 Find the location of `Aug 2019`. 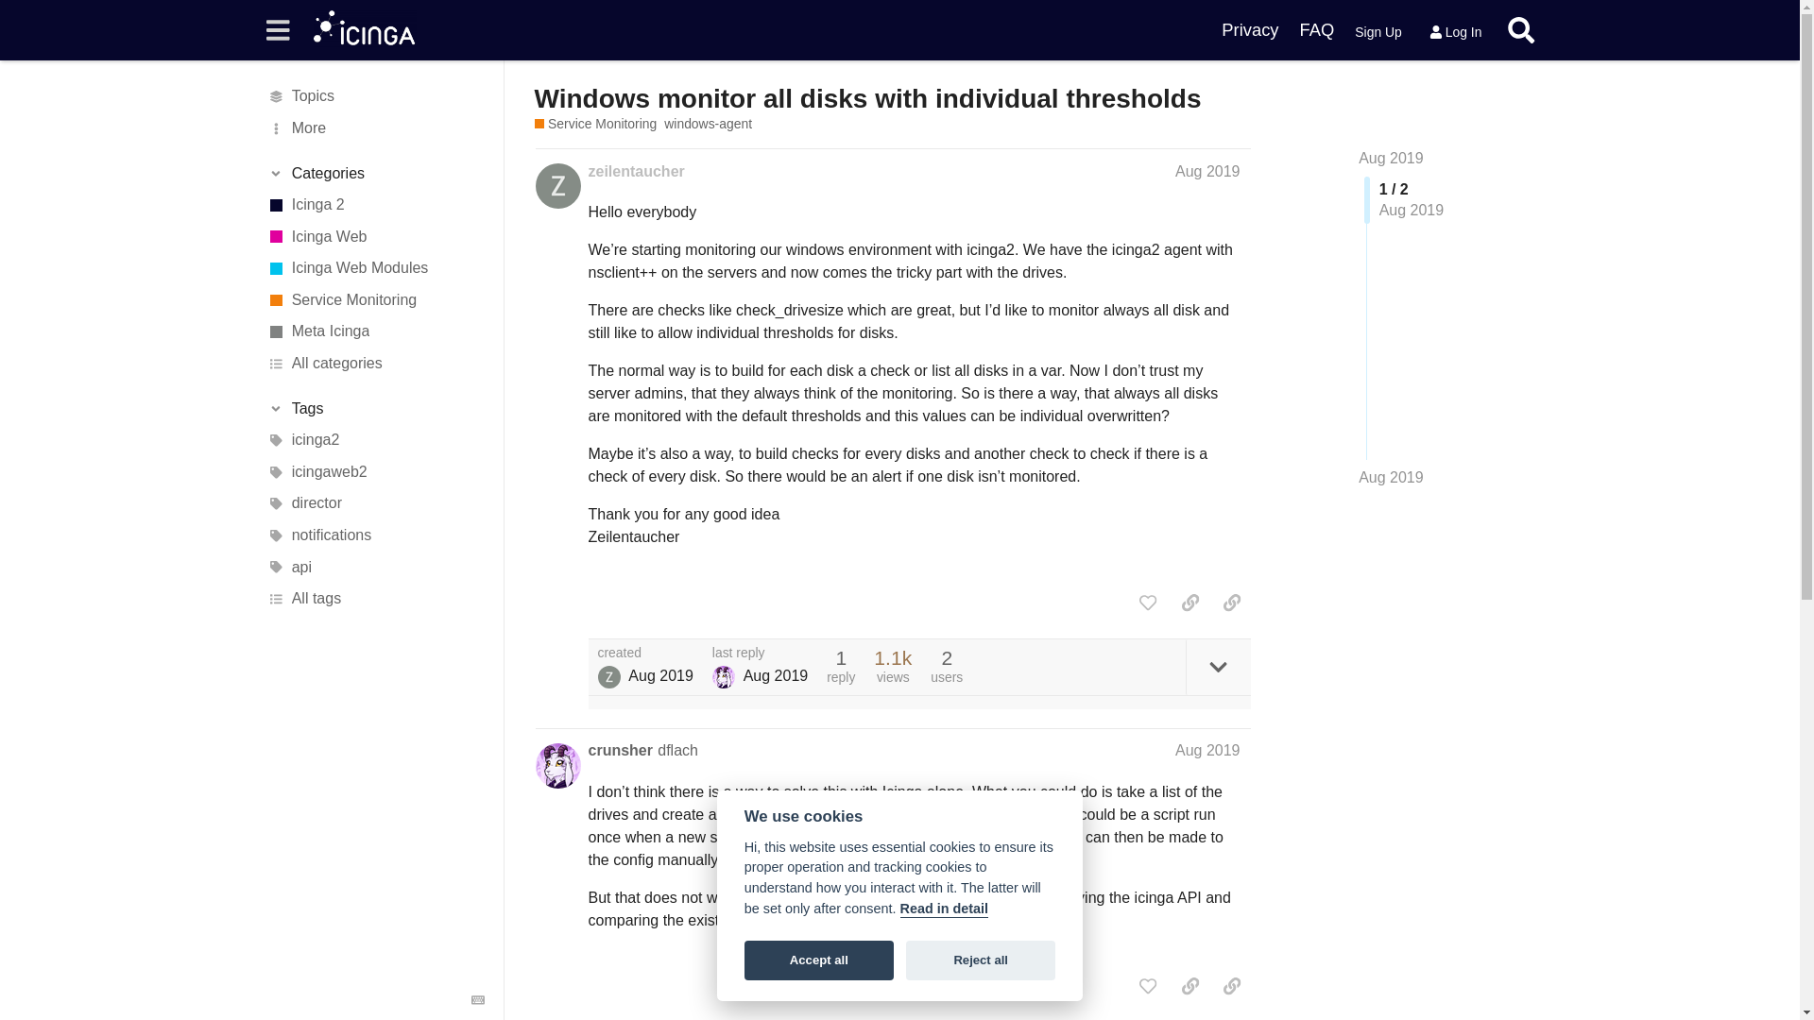

Aug 2019 is located at coordinates (1391, 158).